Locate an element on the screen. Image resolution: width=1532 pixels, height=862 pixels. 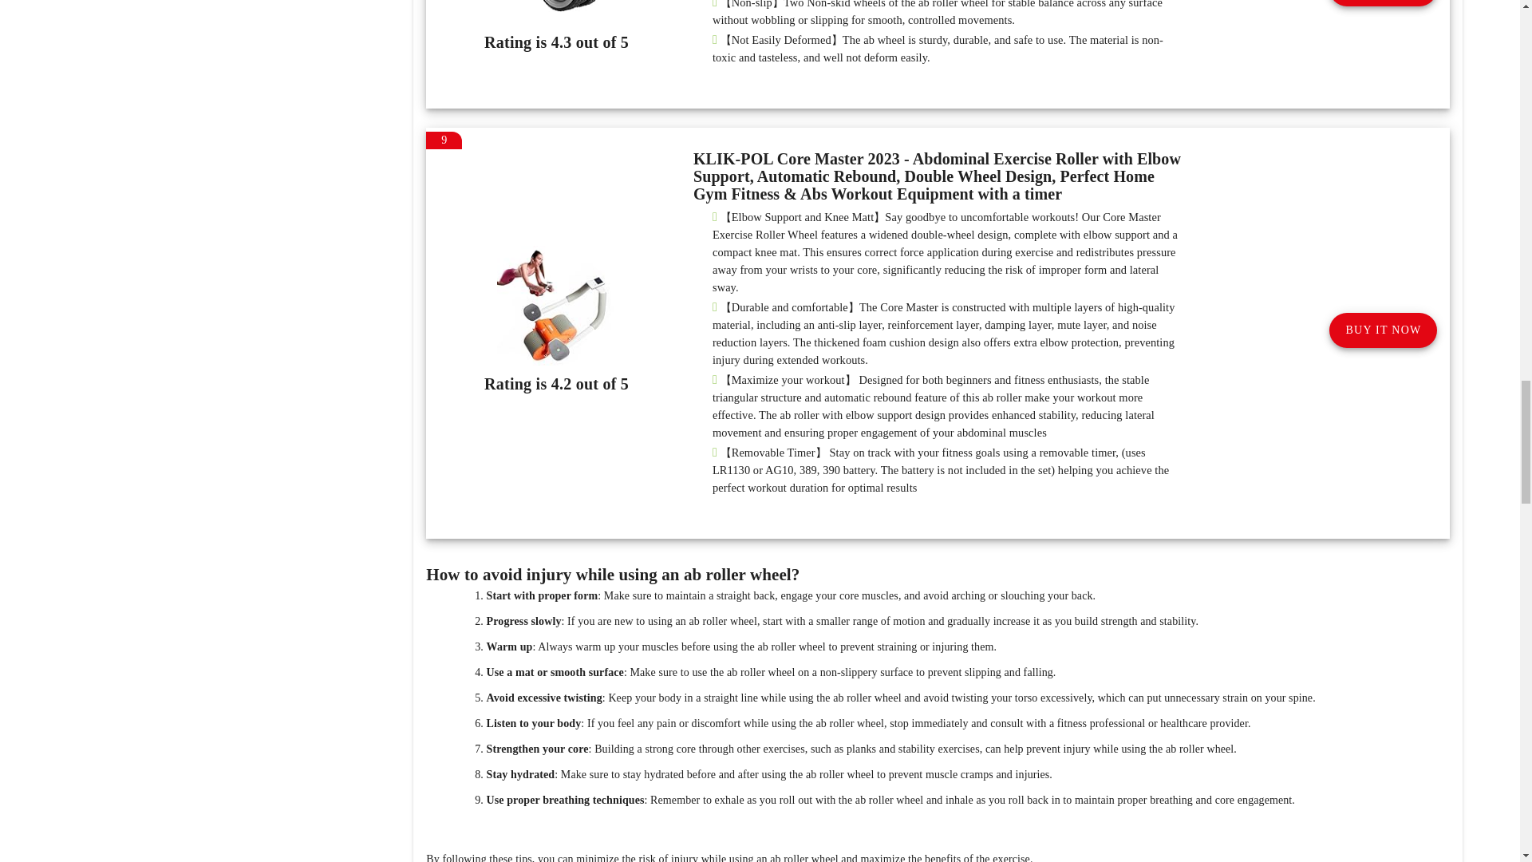
BUY IT NOW is located at coordinates (1383, 330).